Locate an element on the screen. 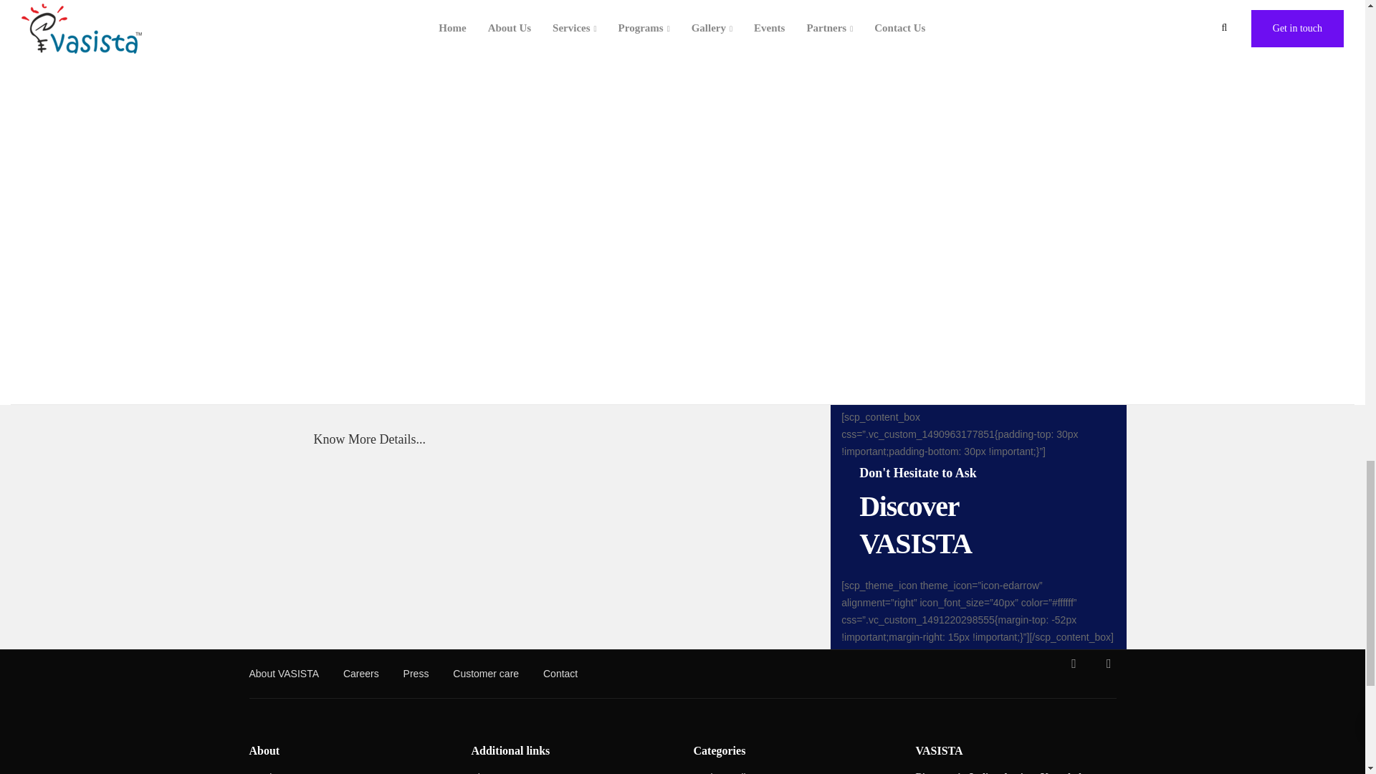 The image size is (1376, 774). Don't Hesitate to Ask is located at coordinates (917, 473).